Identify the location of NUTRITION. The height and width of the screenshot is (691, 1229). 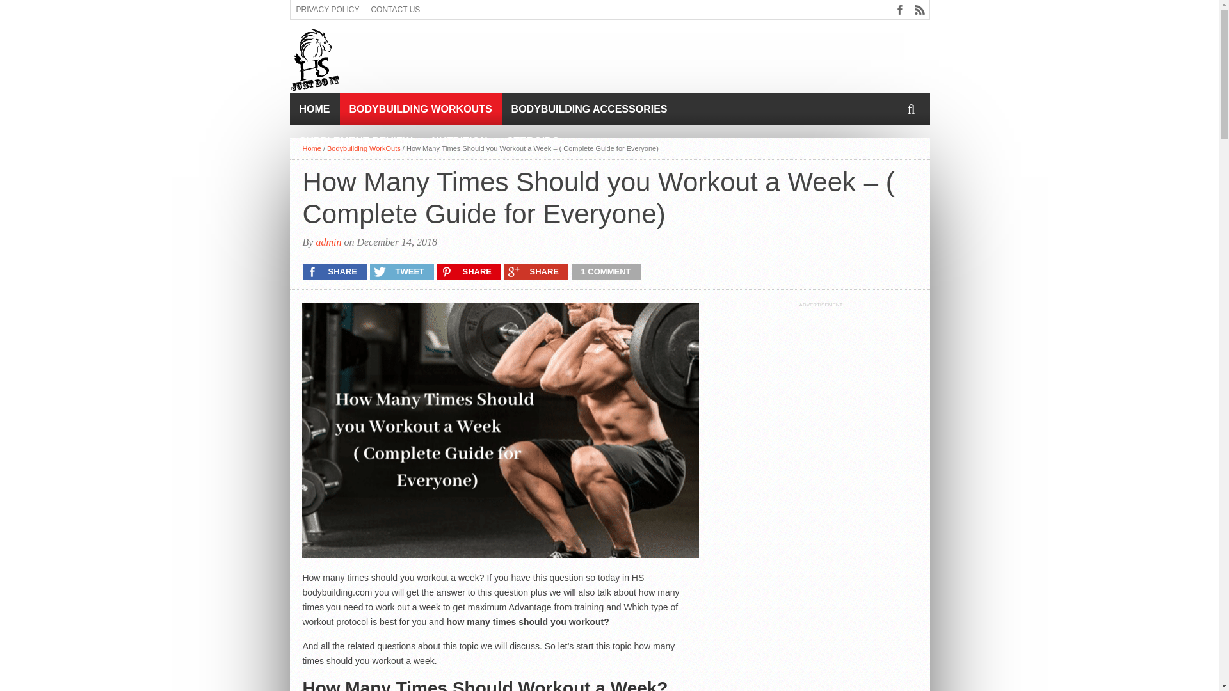
(458, 141).